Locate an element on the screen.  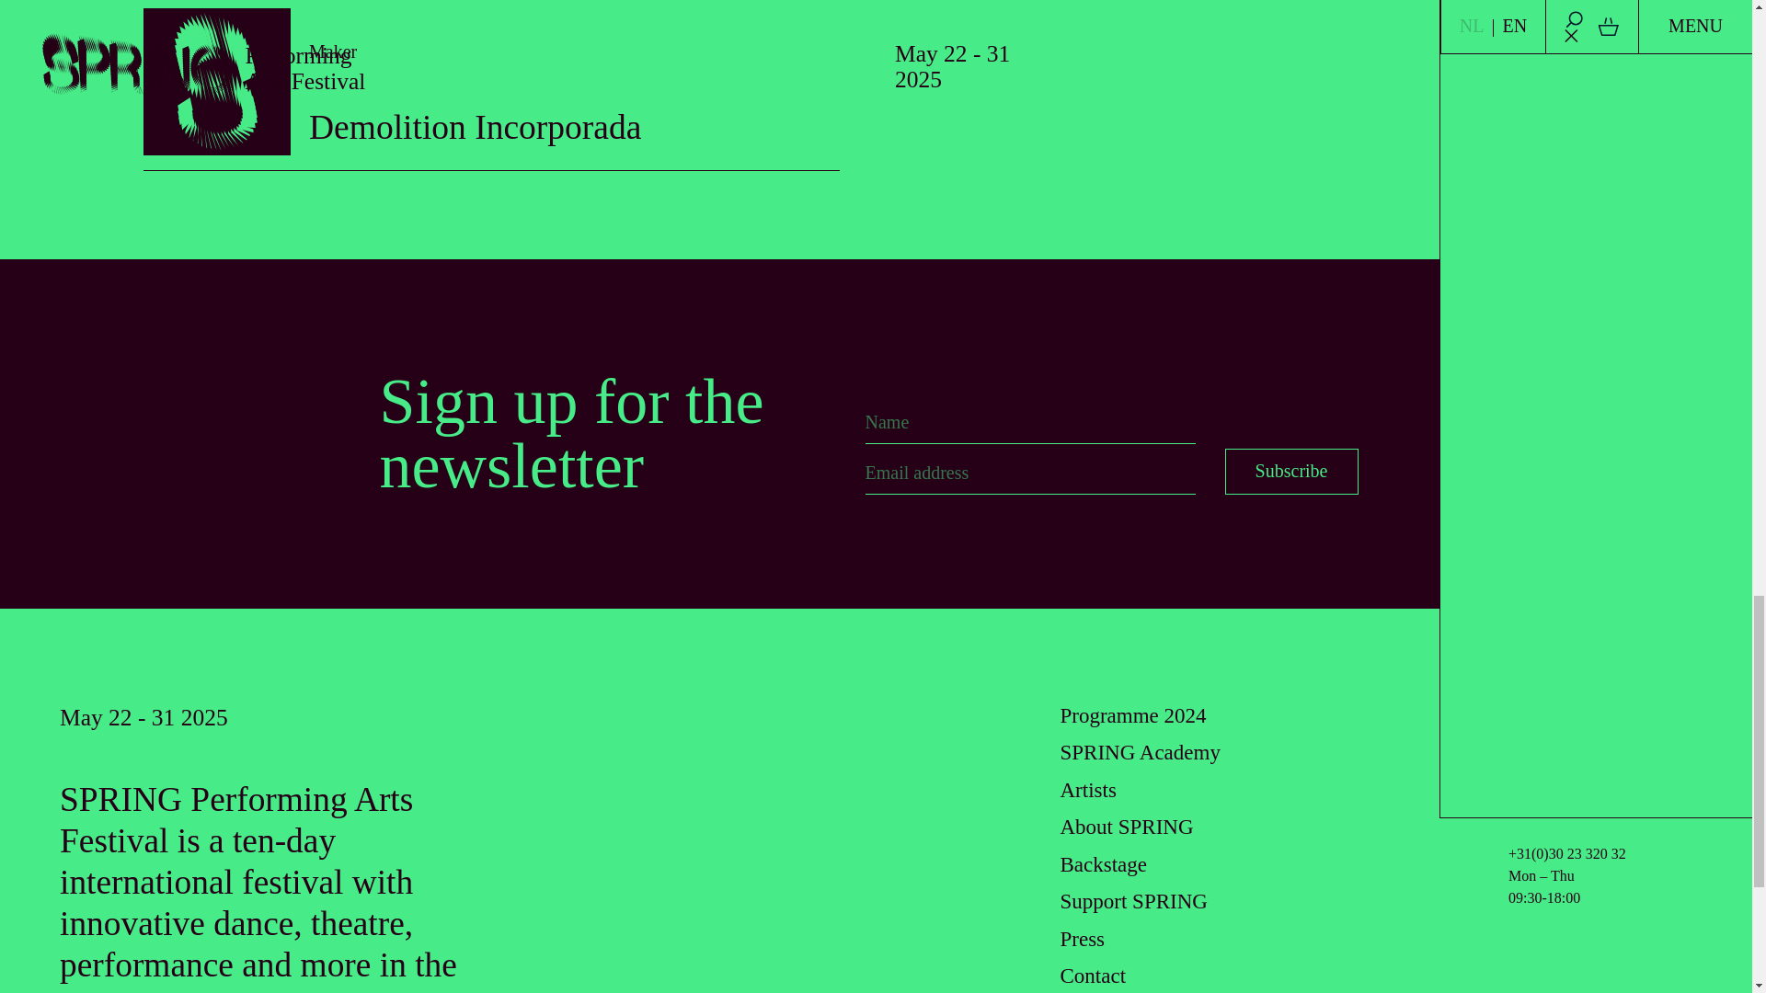
Contact is located at coordinates (1093, 975).